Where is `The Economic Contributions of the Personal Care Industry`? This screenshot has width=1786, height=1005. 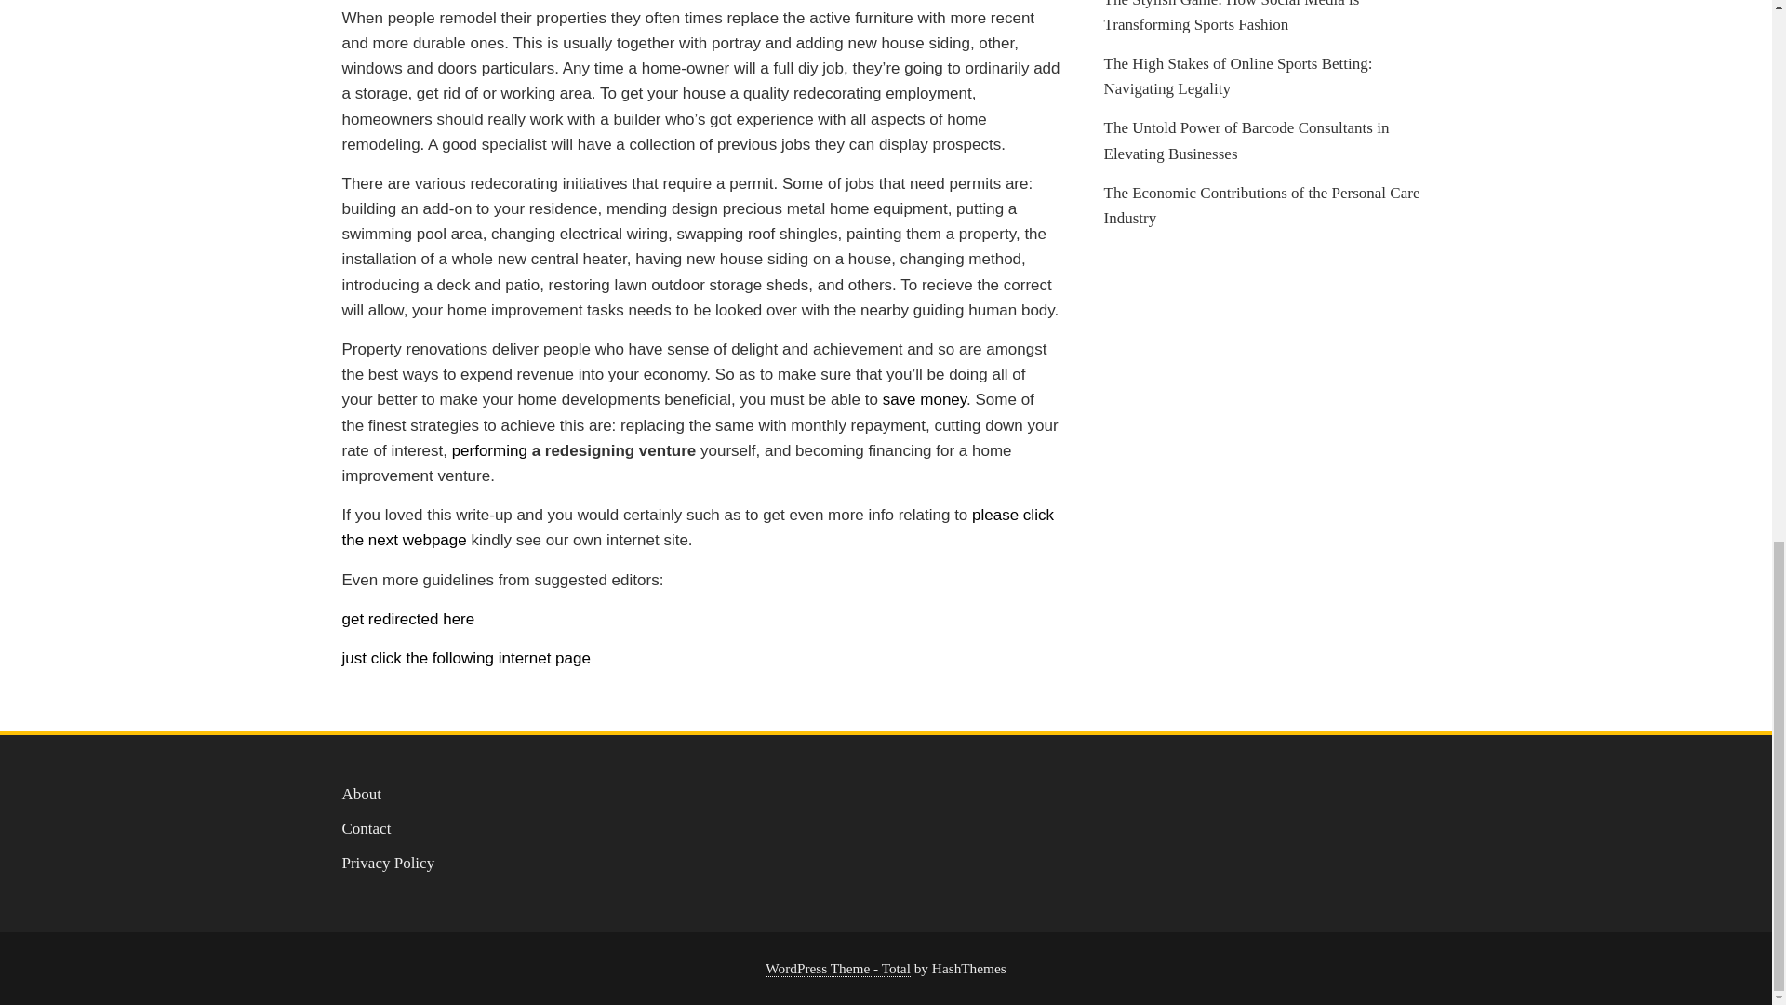 The Economic Contributions of the Personal Care Industry is located at coordinates (1261, 205).